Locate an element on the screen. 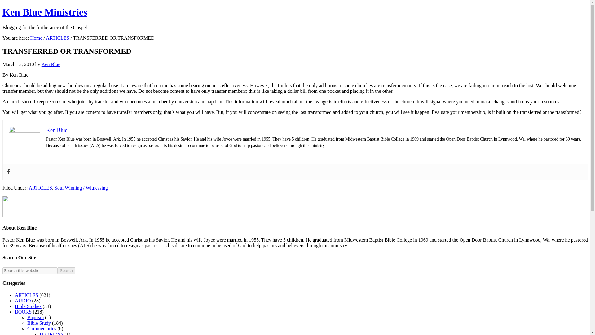 The image size is (595, 335). Bible Studies is located at coordinates (28, 306).